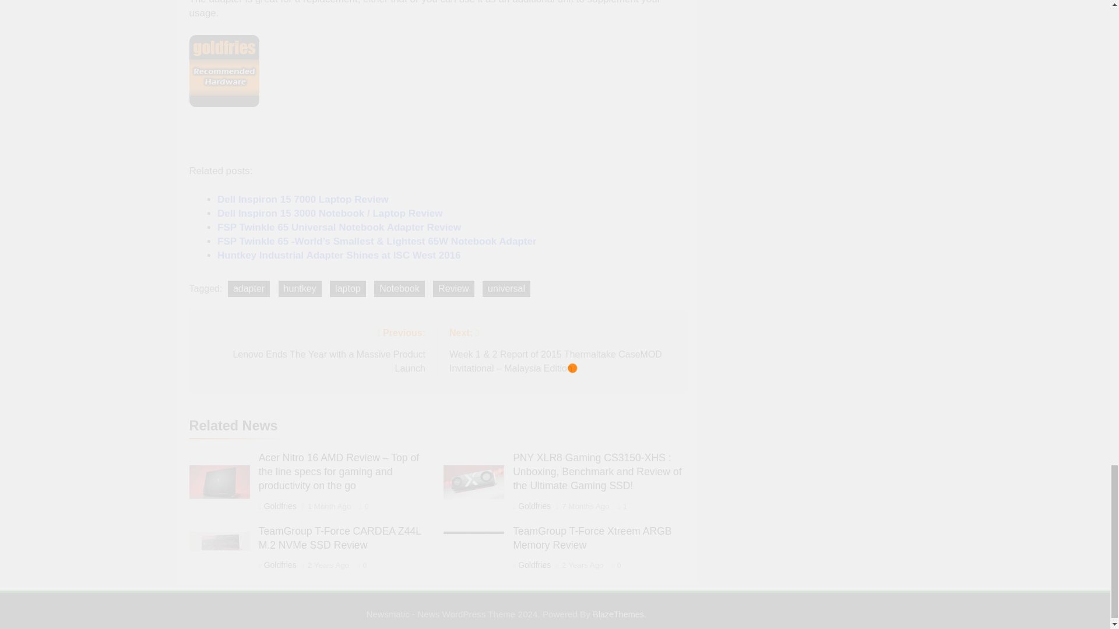  What do you see at coordinates (339, 255) in the screenshot?
I see `Huntkey Industrial Adapter Shines at ISC West 2016` at bounding box center [339, 255].